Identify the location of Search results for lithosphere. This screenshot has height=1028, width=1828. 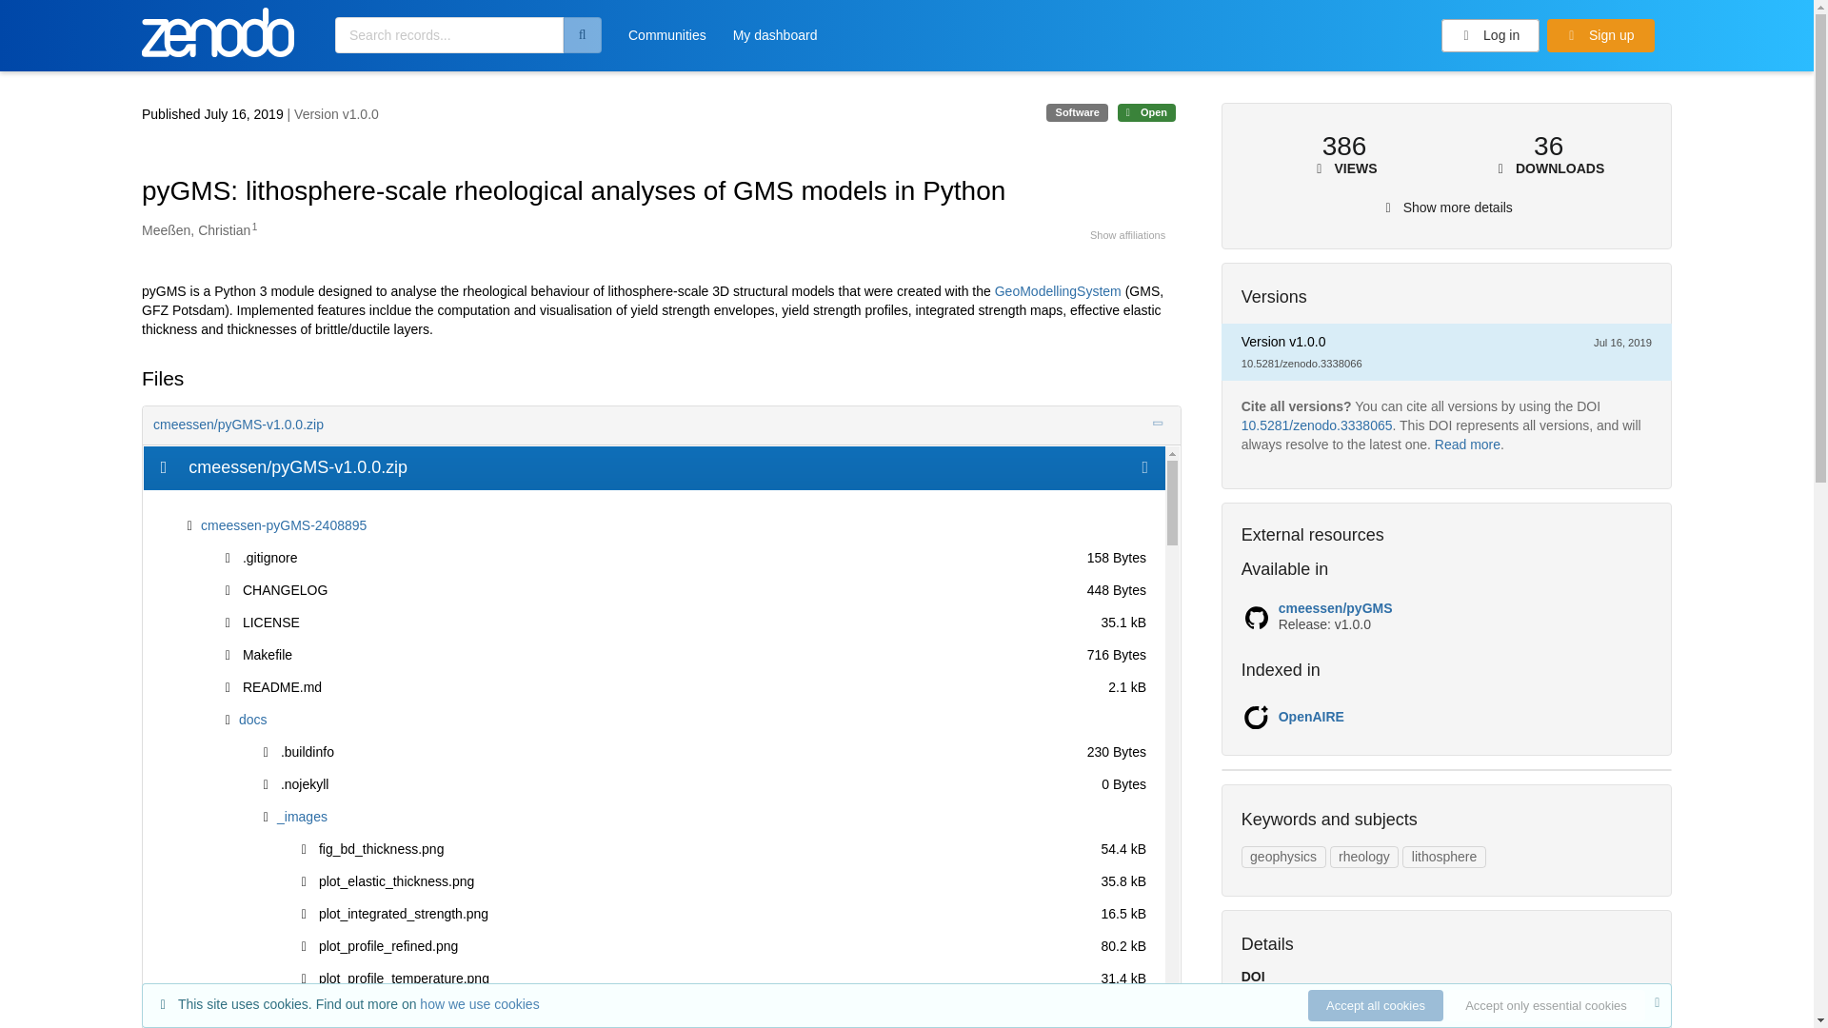
(1443, 857).